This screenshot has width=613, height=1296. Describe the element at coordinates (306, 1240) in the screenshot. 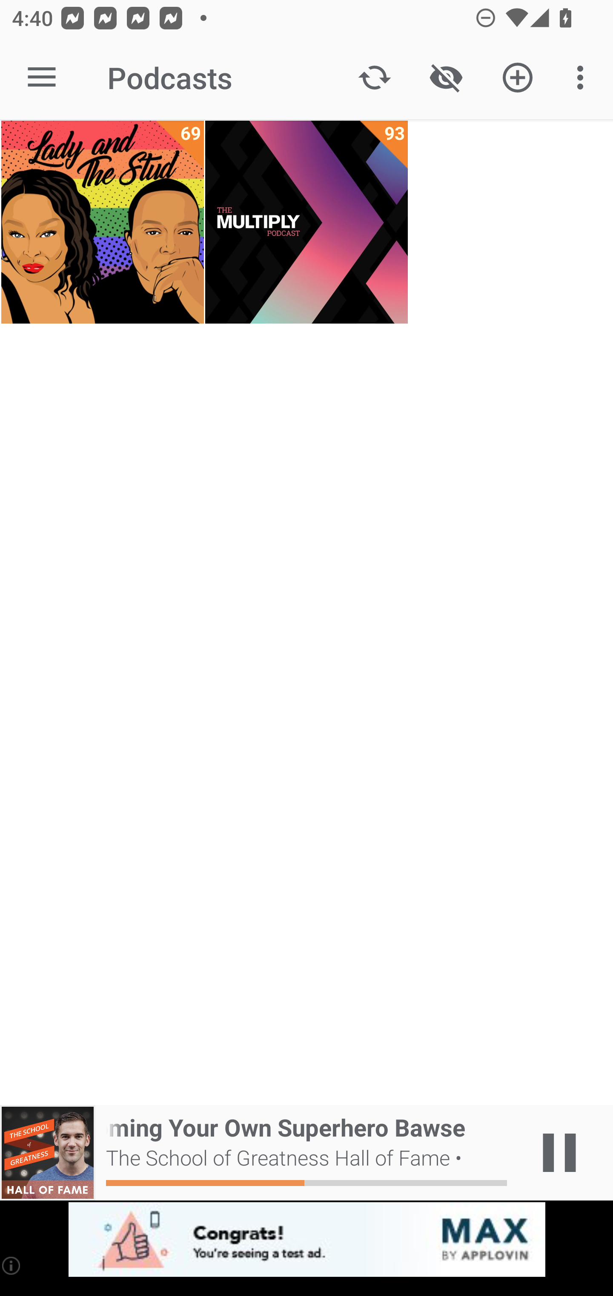

I see `app-monetization` at that location.